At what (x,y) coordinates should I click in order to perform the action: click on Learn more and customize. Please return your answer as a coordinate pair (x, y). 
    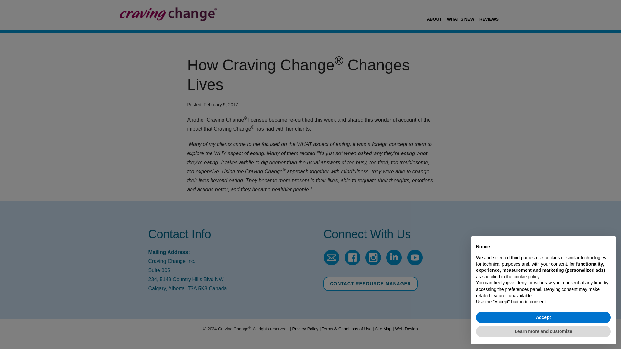
    Looking at the image, I should click on (543, 332).